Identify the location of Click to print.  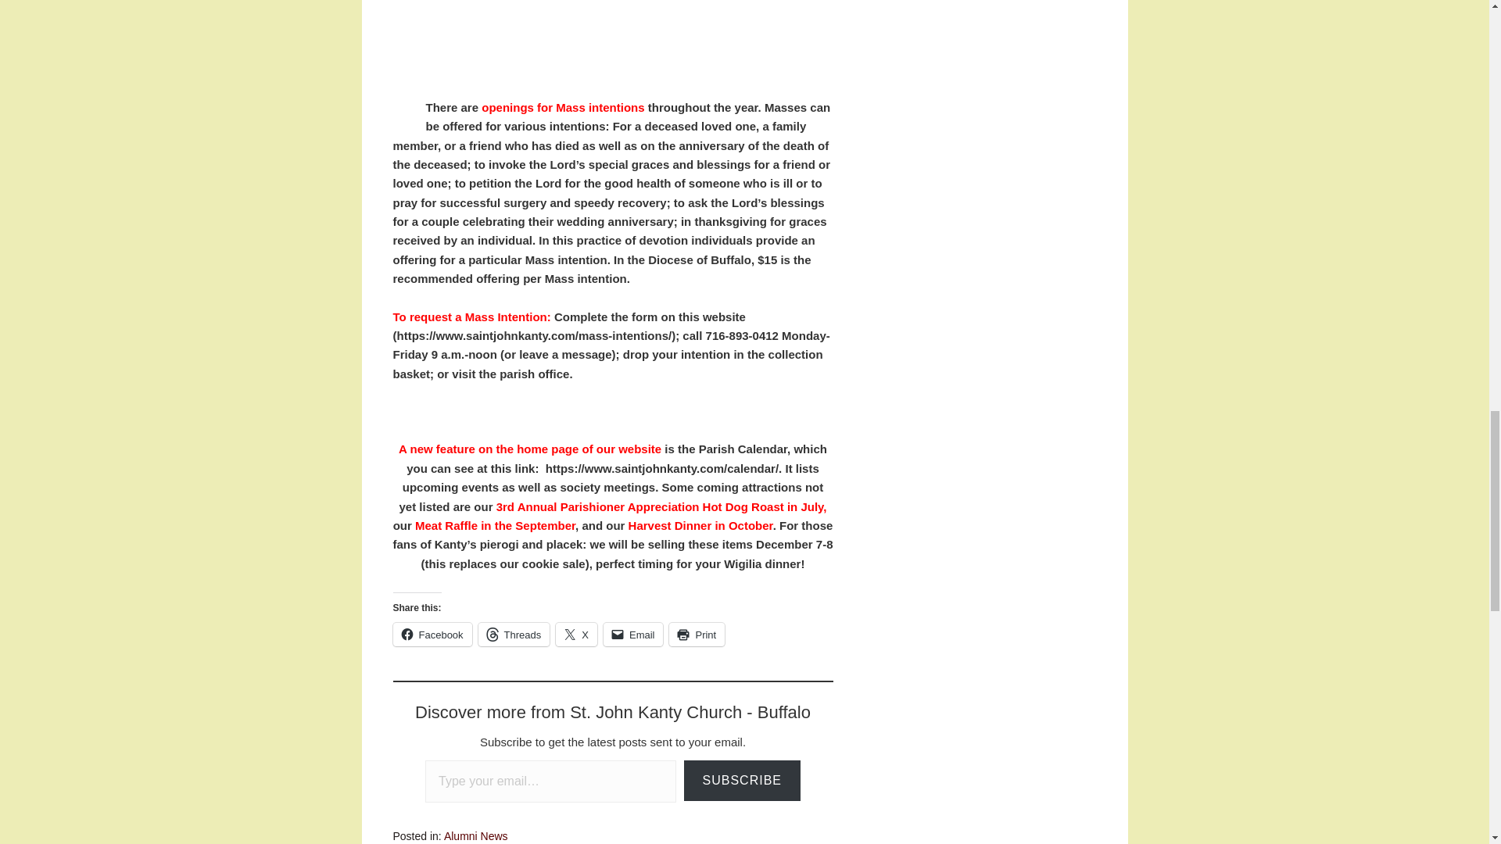
(697, 635).